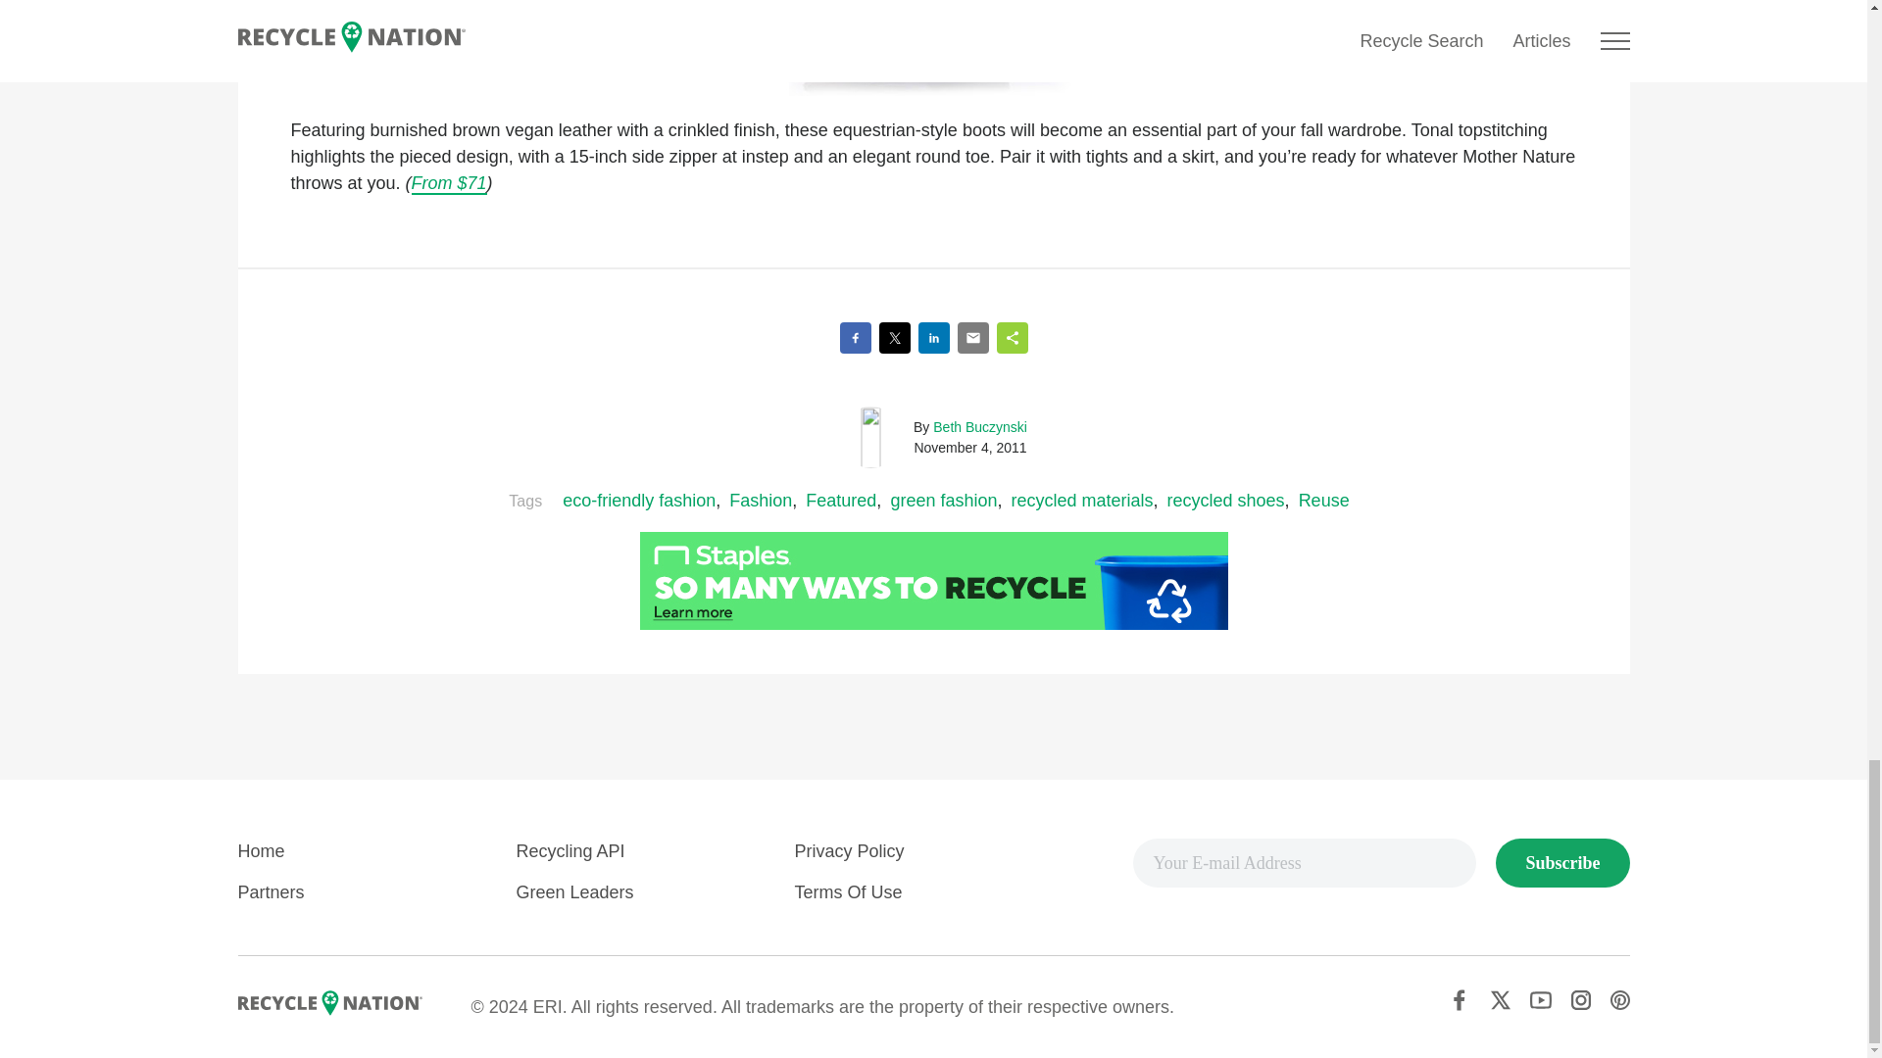 The width and height of the screenshot is (1882, 1058). Describe the element at coordinates (639, 500) in the screenshot. I see `eco-friendly fashion` at that location.